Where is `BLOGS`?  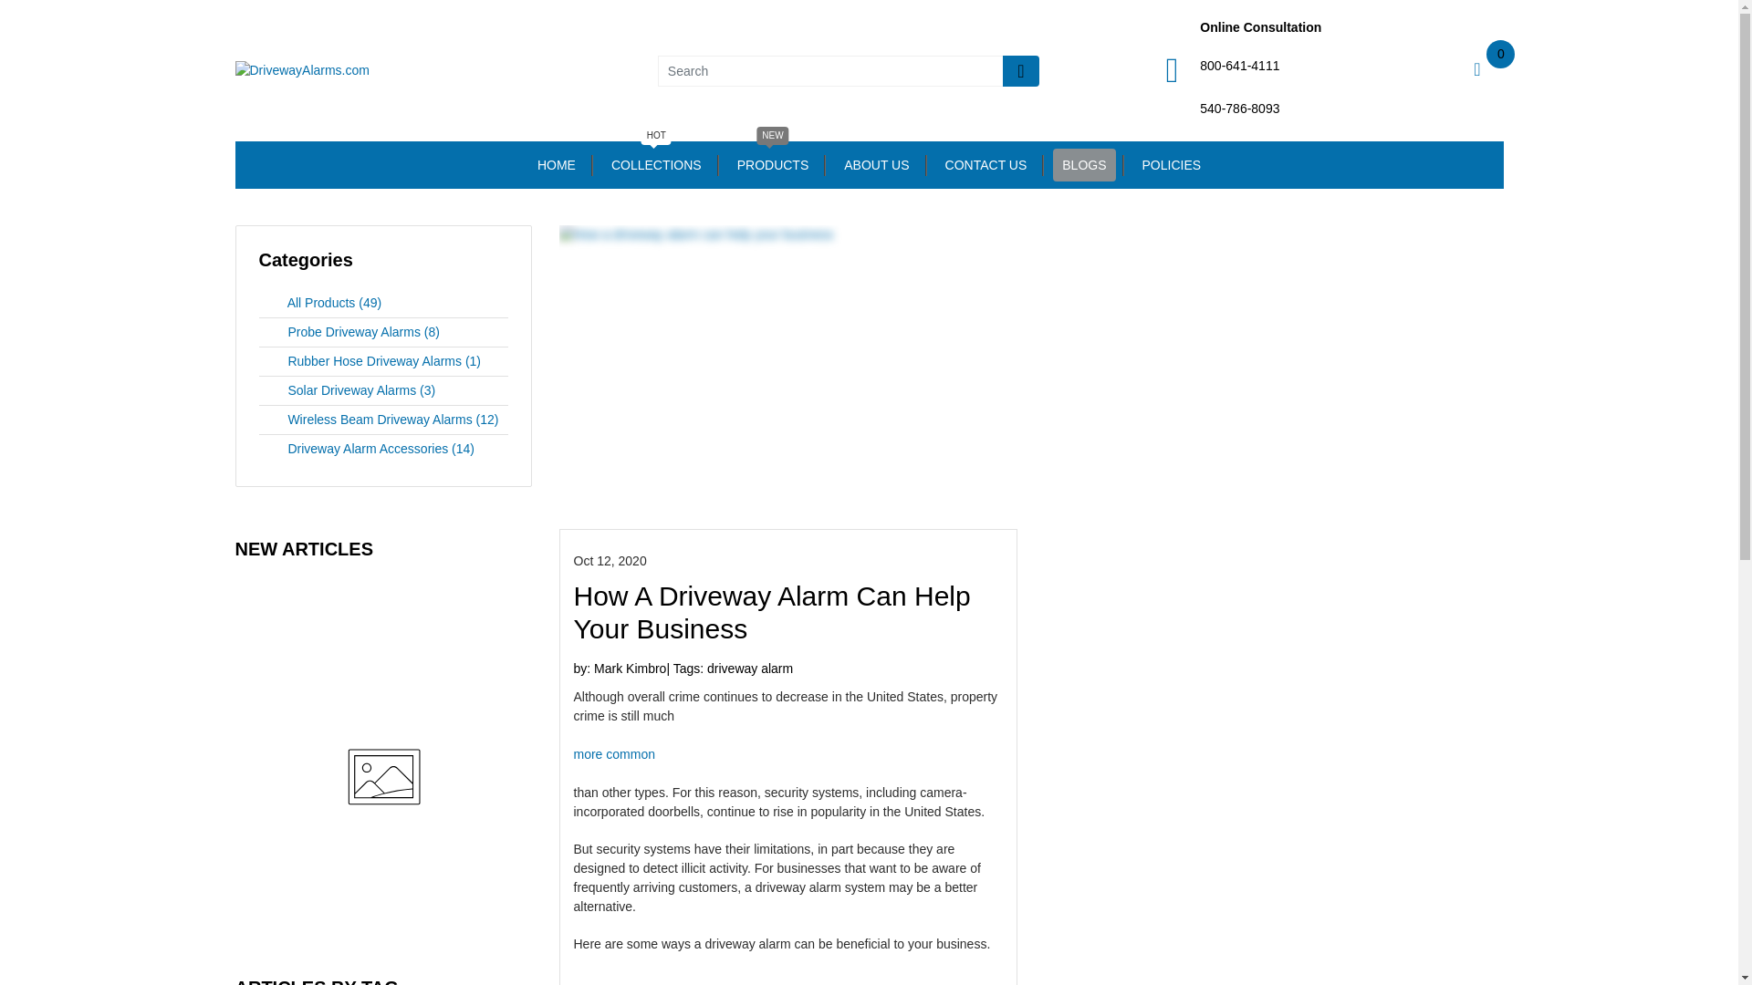
BLOGS is located at coordinates (1083, 164).